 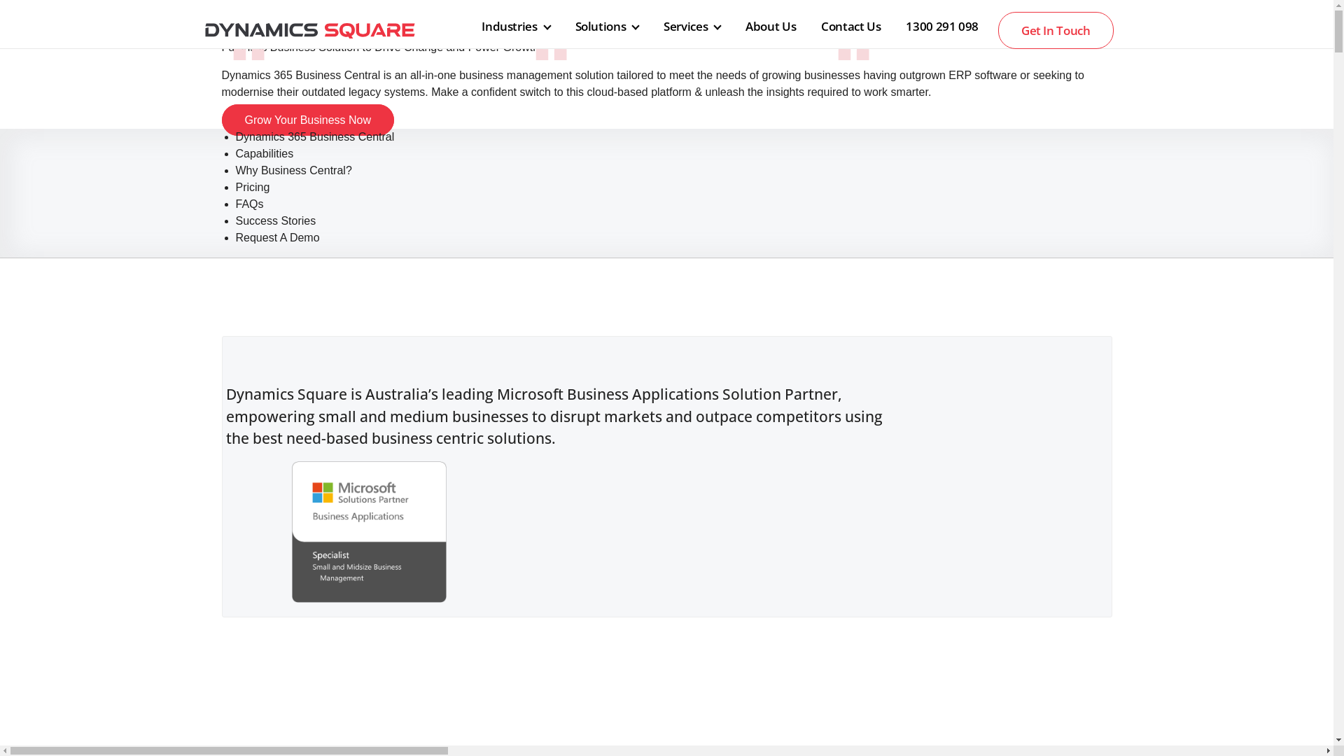 What do you see at coordinates (771, 27) in the screenshot?
I see `About Us` at bounding box center [771, 27].